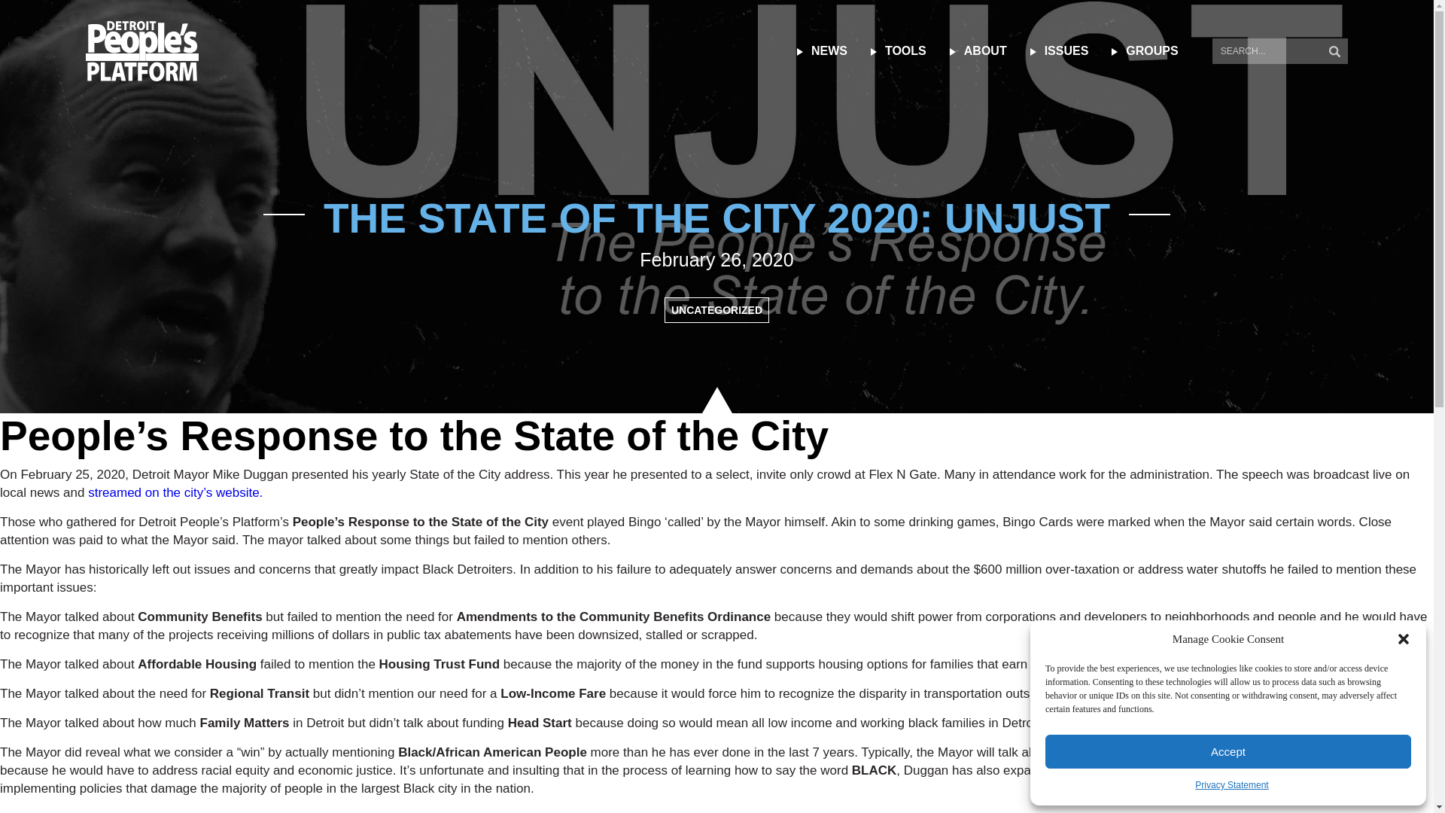 The width and height of the screenshot is (1445, 813). Describe the element at coordinates (1228, 751) in the screenshot. I see `Accept` at that location.